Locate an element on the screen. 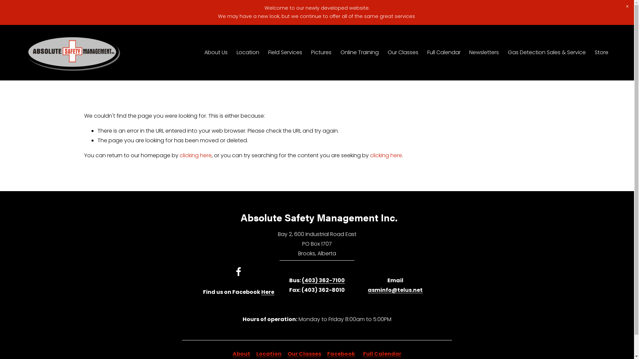 The height and width of the screenshot is (359, 639). Full Calendar is located at coordinates (444, 53).